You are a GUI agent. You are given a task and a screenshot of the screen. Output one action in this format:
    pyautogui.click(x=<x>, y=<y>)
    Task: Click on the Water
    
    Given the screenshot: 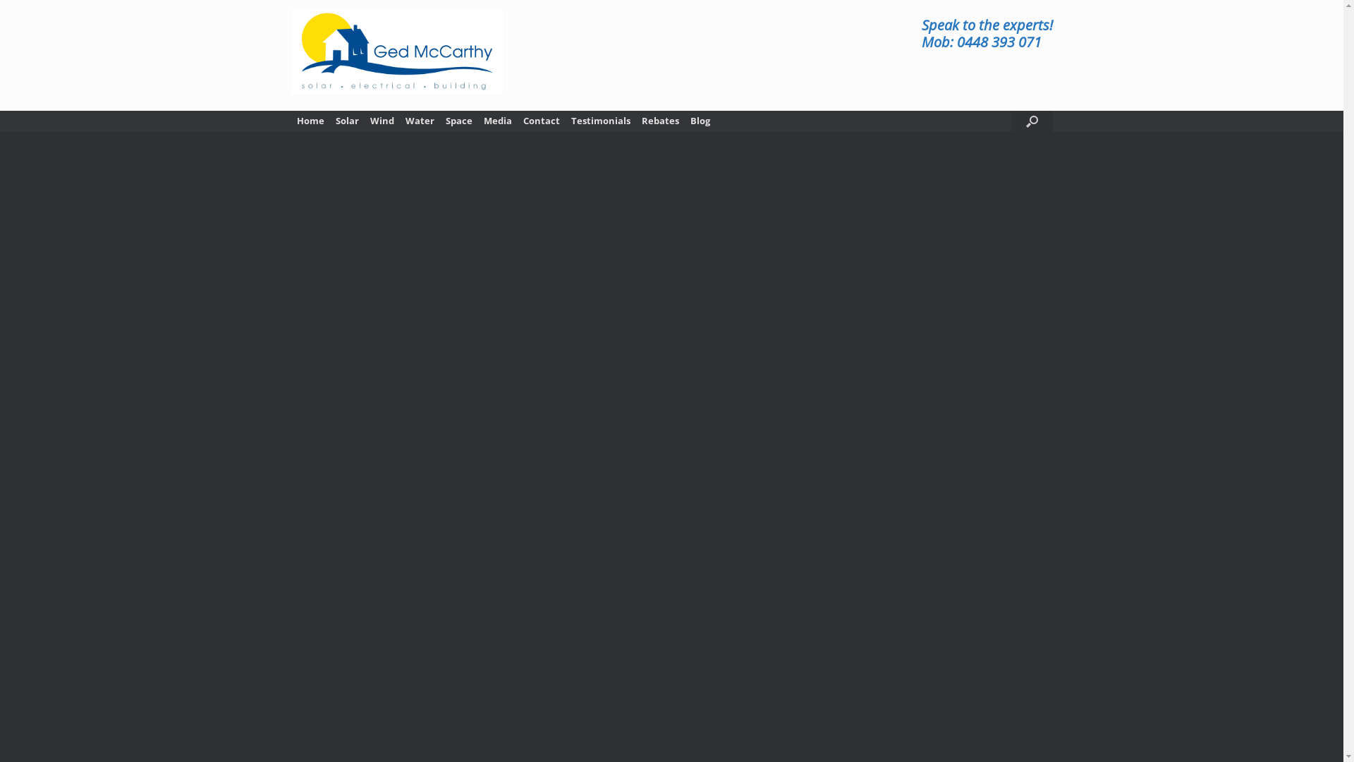 What is the action you would take?
    pyautogui.click(x=419, y=121)
    